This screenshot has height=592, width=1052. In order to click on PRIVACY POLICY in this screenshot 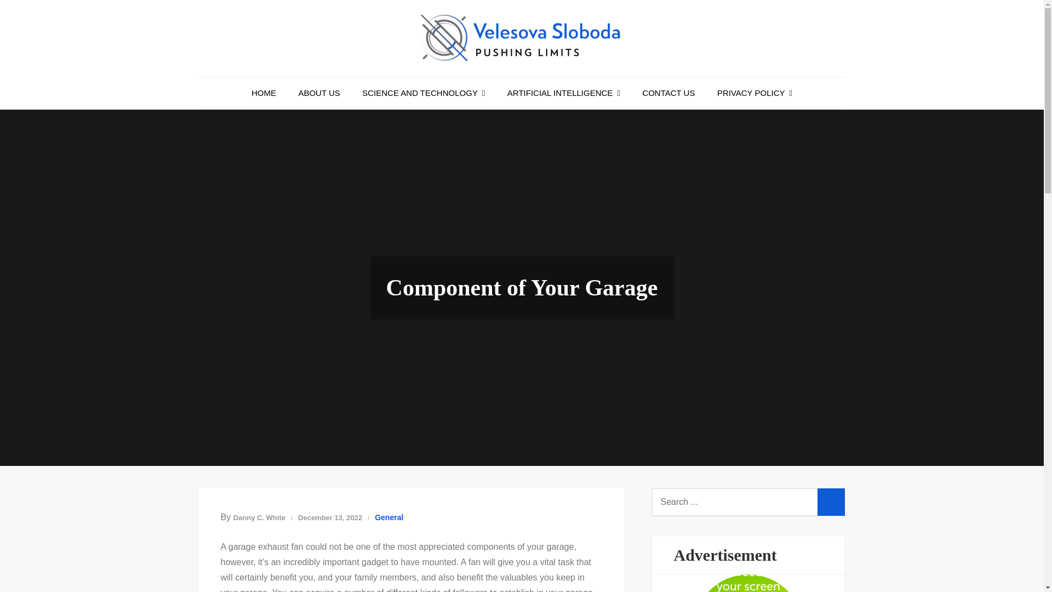, I will do `click(754, 93)`.